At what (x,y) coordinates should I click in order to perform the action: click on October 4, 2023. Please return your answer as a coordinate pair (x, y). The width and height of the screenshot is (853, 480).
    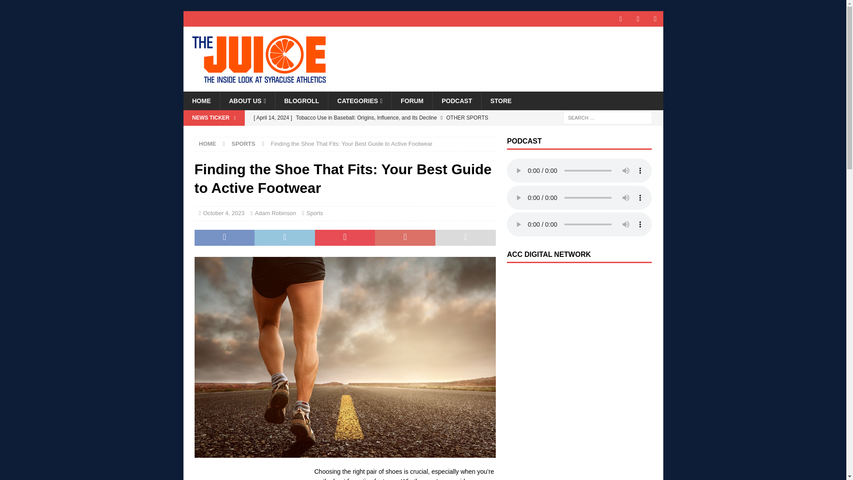
    Looking at the image, I should click on (223, 213).